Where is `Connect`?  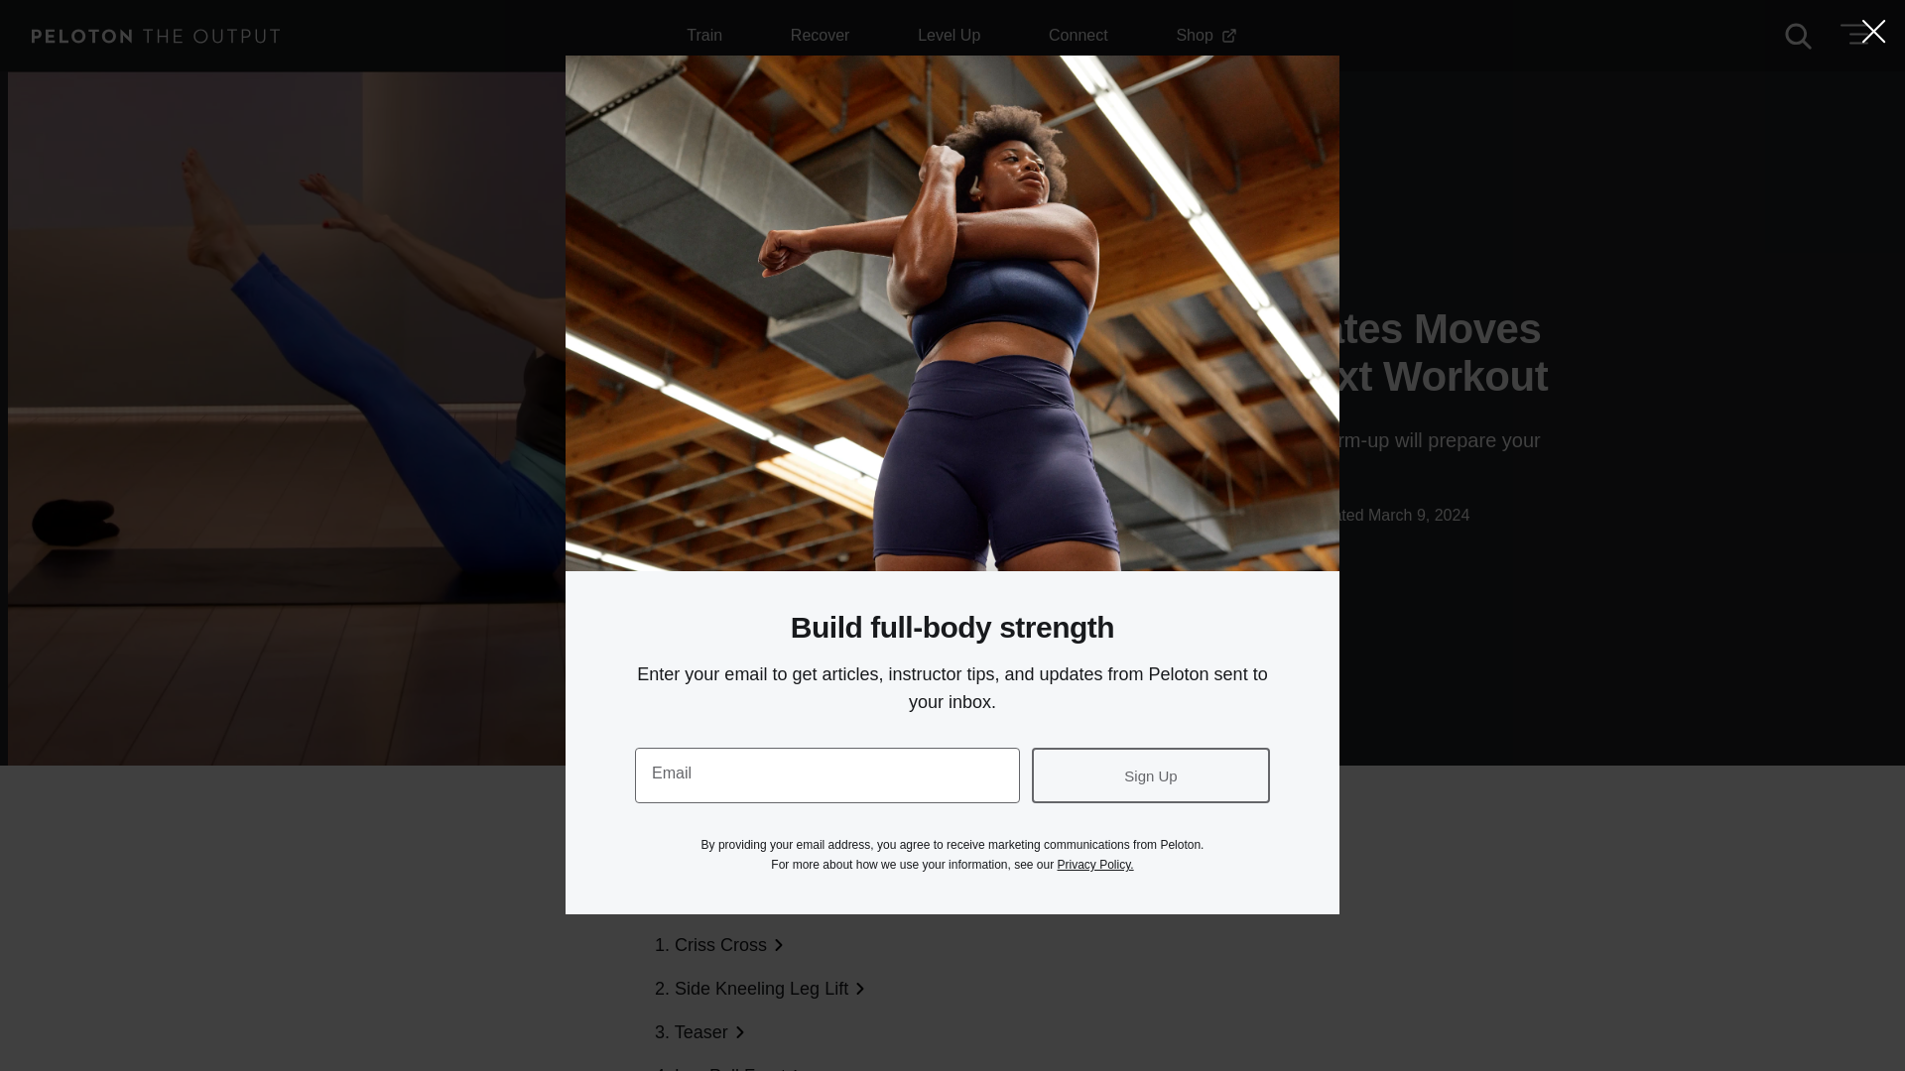
Connect is located at coordinates (1079, 36).